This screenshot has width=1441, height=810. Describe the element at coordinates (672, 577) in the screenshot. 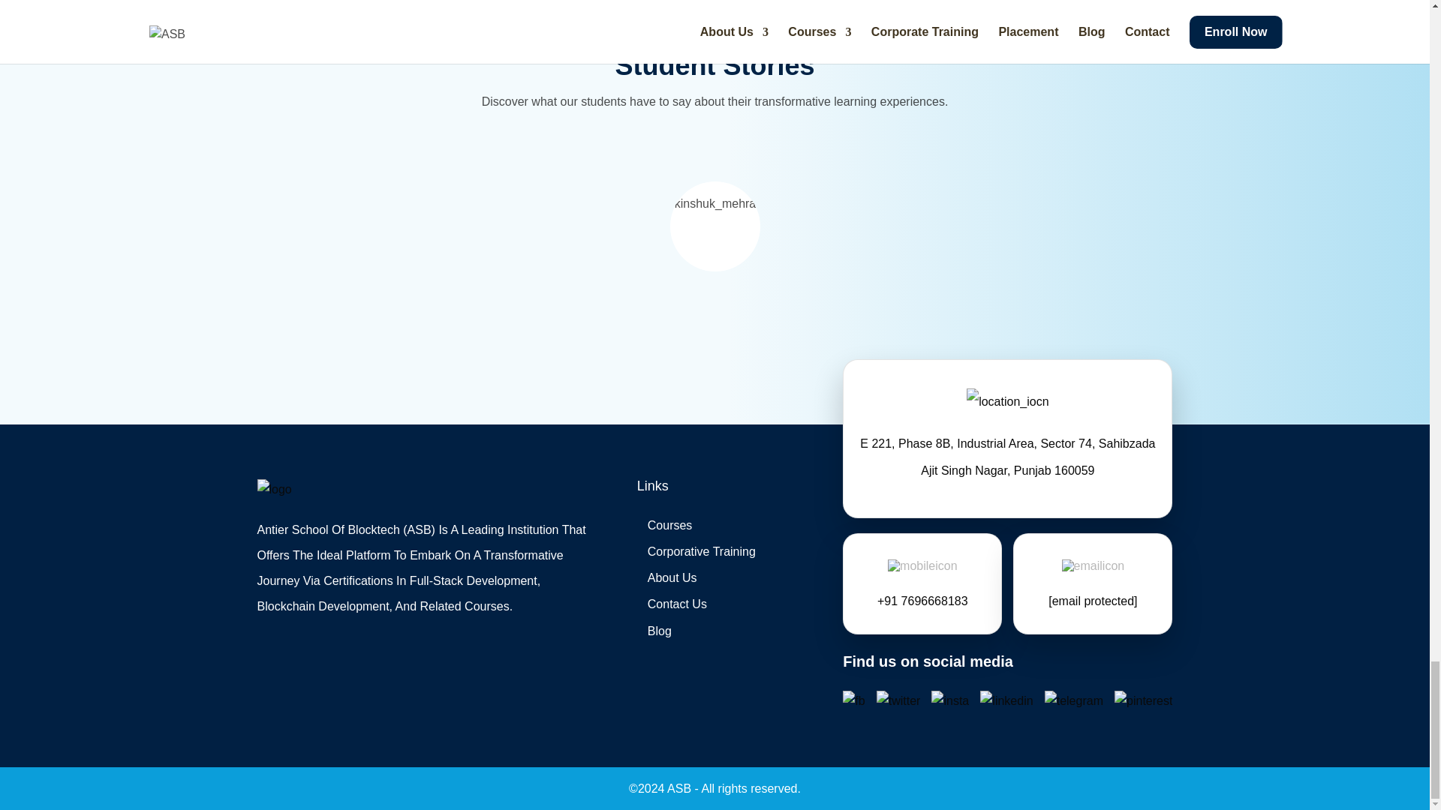

I see `About Us` at that location.